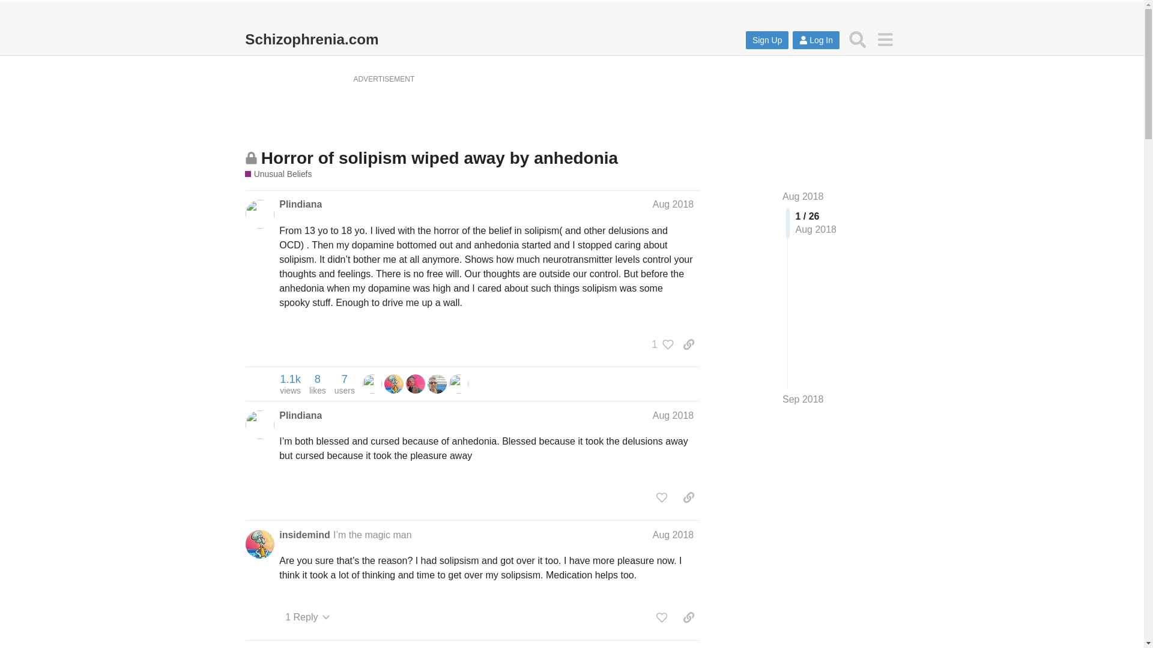 Image resolution: width=1153 pixels, height=648 pixels. I want to click on insidemind, so click(304, 535).